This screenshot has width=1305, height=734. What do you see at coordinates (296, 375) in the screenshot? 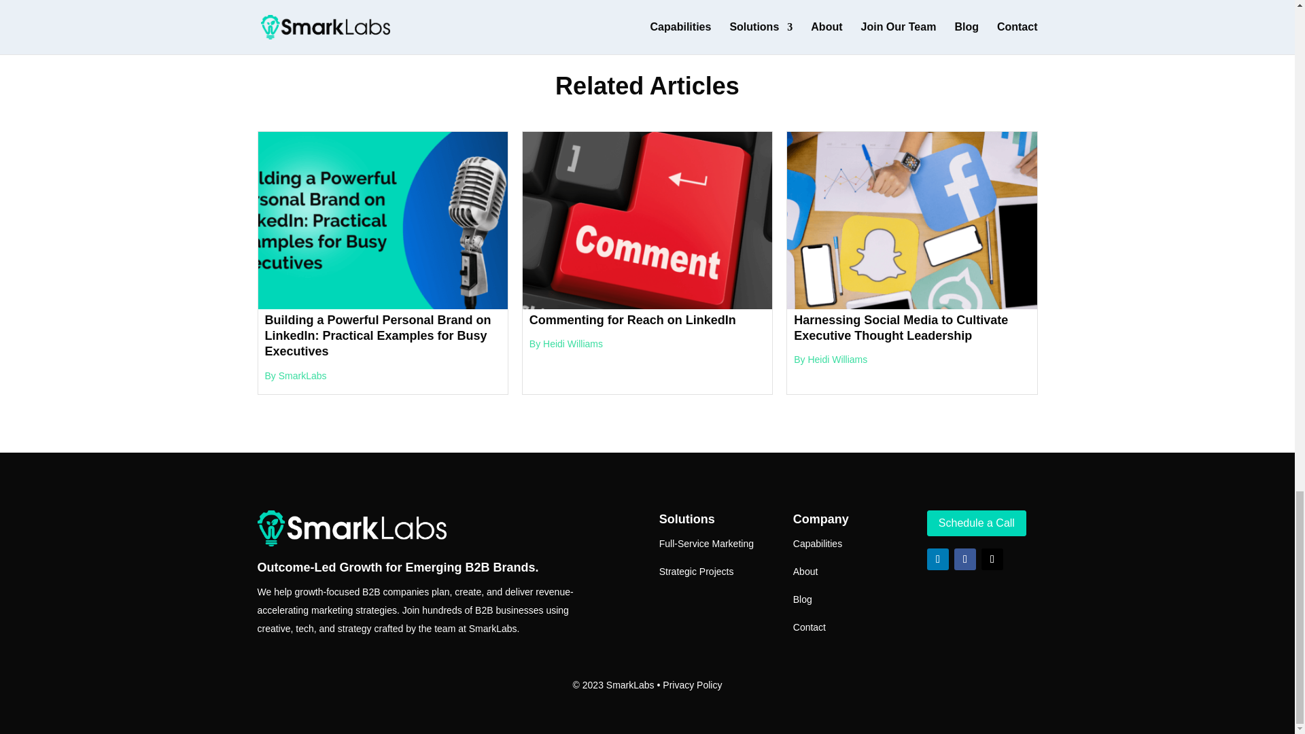
I see `By SmarkLabs` at bounding box center [296, 375].